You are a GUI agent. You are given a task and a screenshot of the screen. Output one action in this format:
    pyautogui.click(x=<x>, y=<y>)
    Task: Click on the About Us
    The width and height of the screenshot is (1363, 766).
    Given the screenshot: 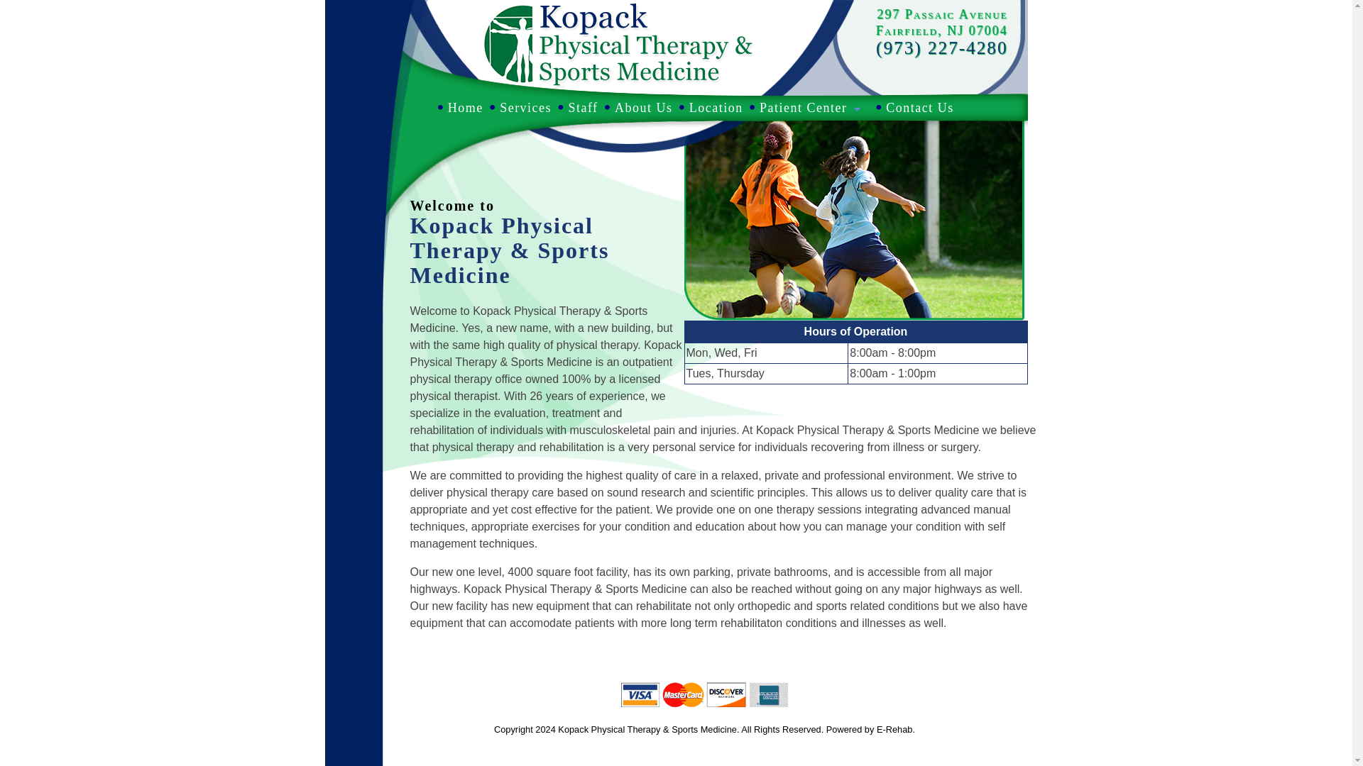 What is the action you would take?
    pyautogui.click(x=635, y=108)
    